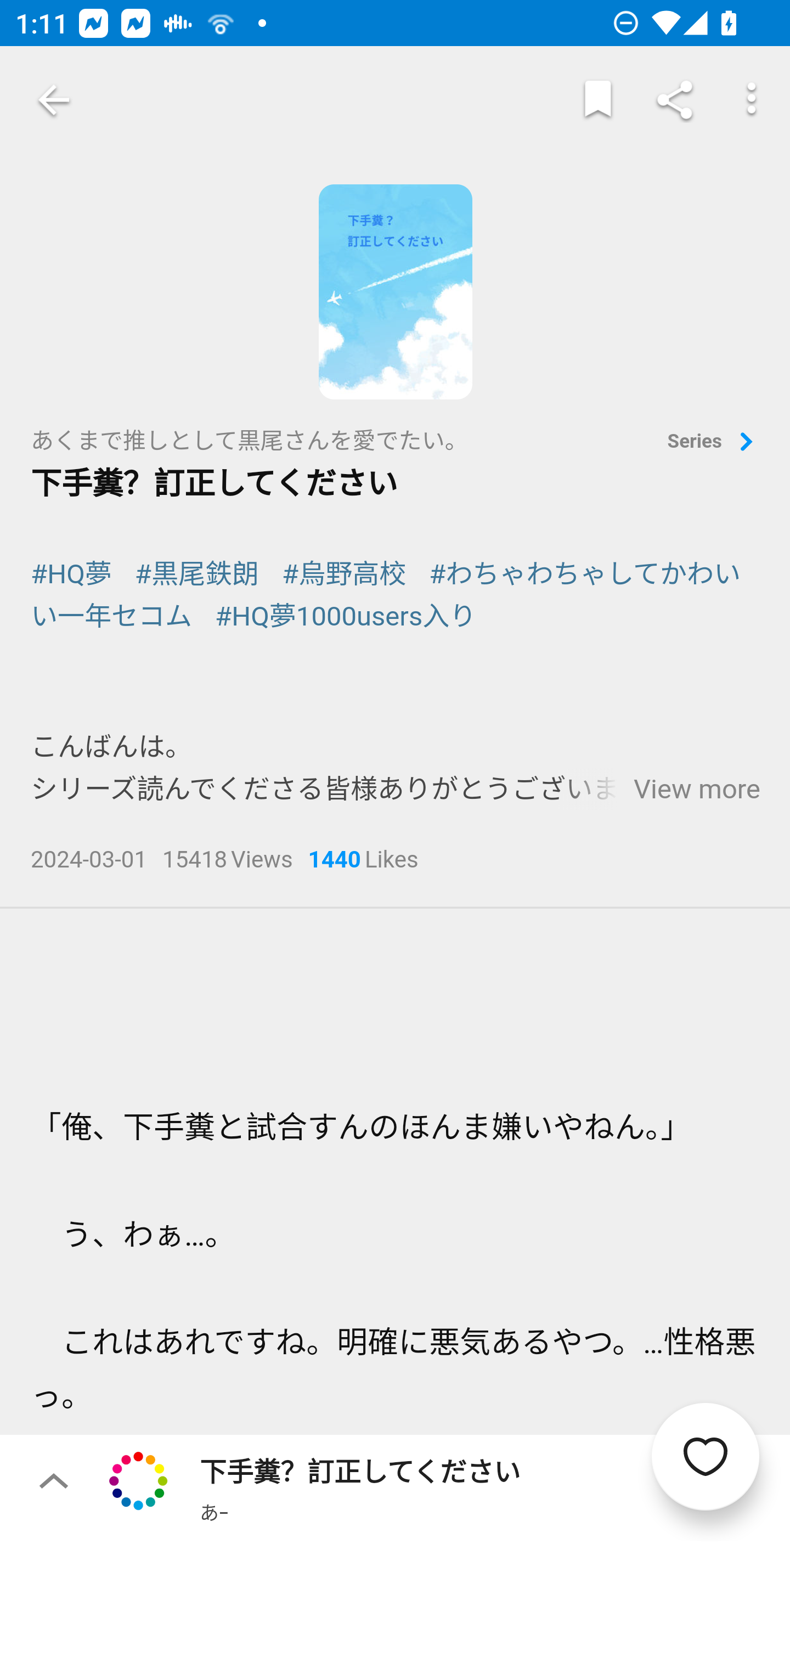 The image size is (790, 1668). What do you see at coordinates (214, 1512) in the screenshot?
I see `あｰ` at bounding box center [214, 1512].